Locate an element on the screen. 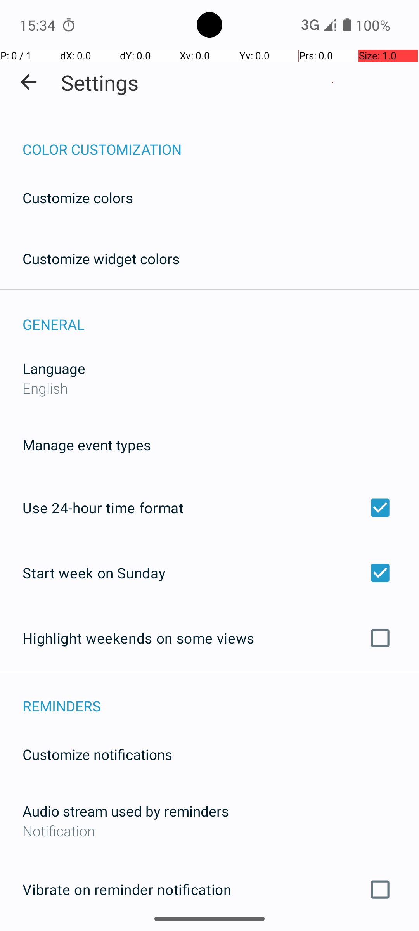 This screenshot has height=931, width=419. Loop reminders until dismissed is located at coordinates (209, 931).